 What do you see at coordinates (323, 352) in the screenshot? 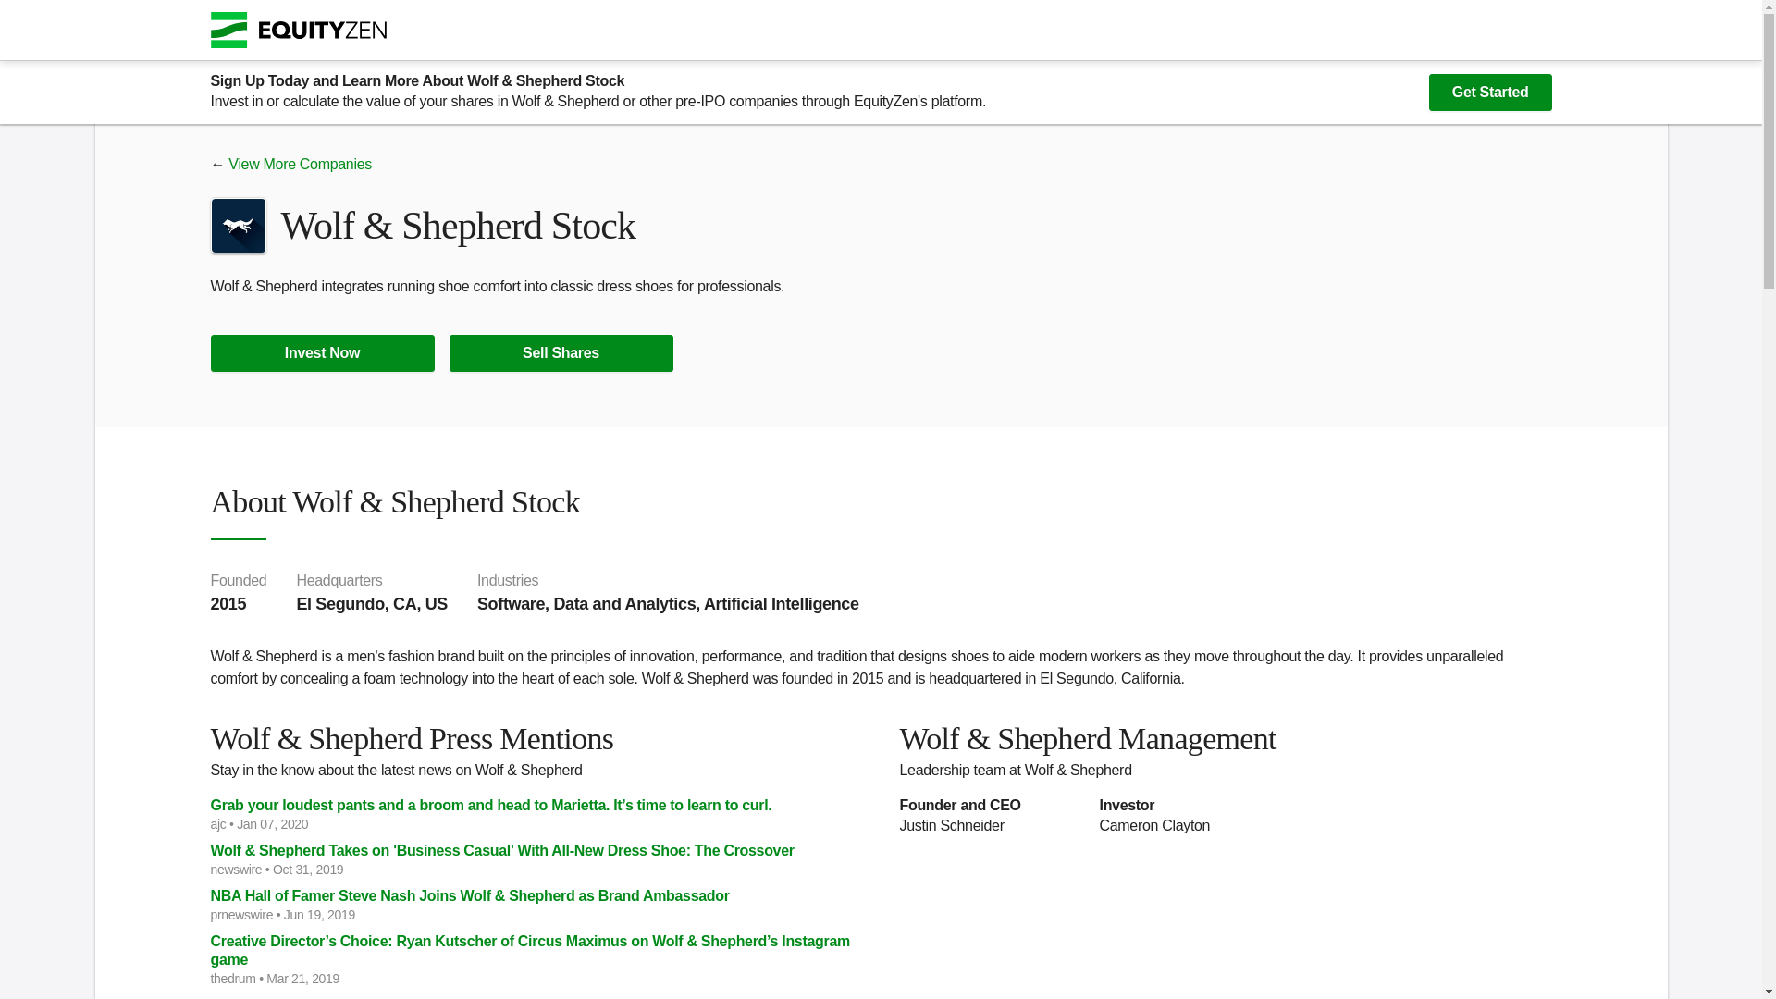
I see `Invest Now` at bounding box center [323, 352].